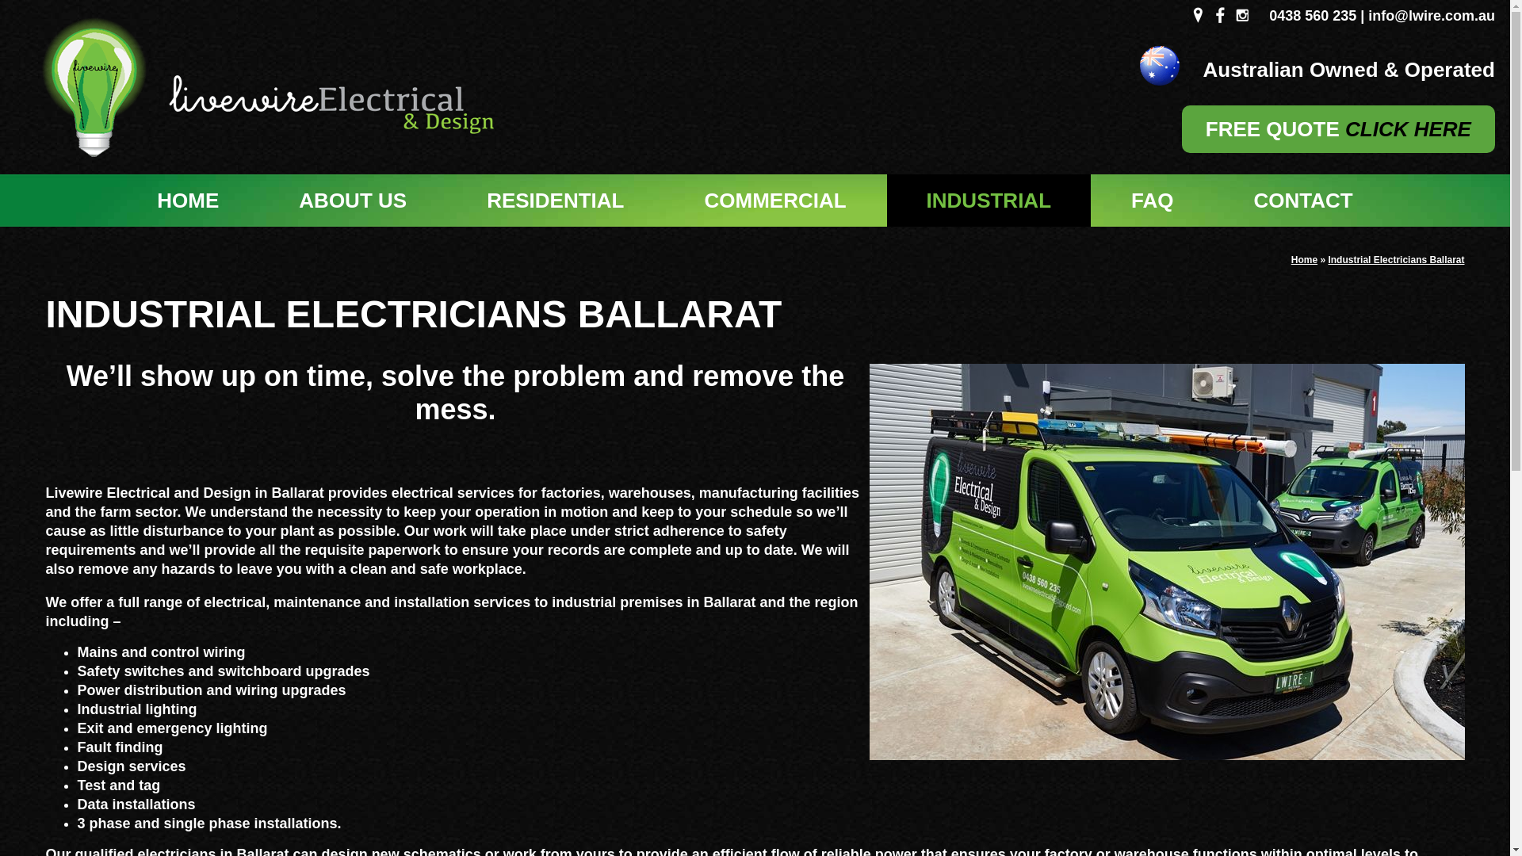 This screenshot has width=1522, height=856. Describe the element at coordinates (555, 201) in the screenshot. I see `RESIDENTIAL` at that location.